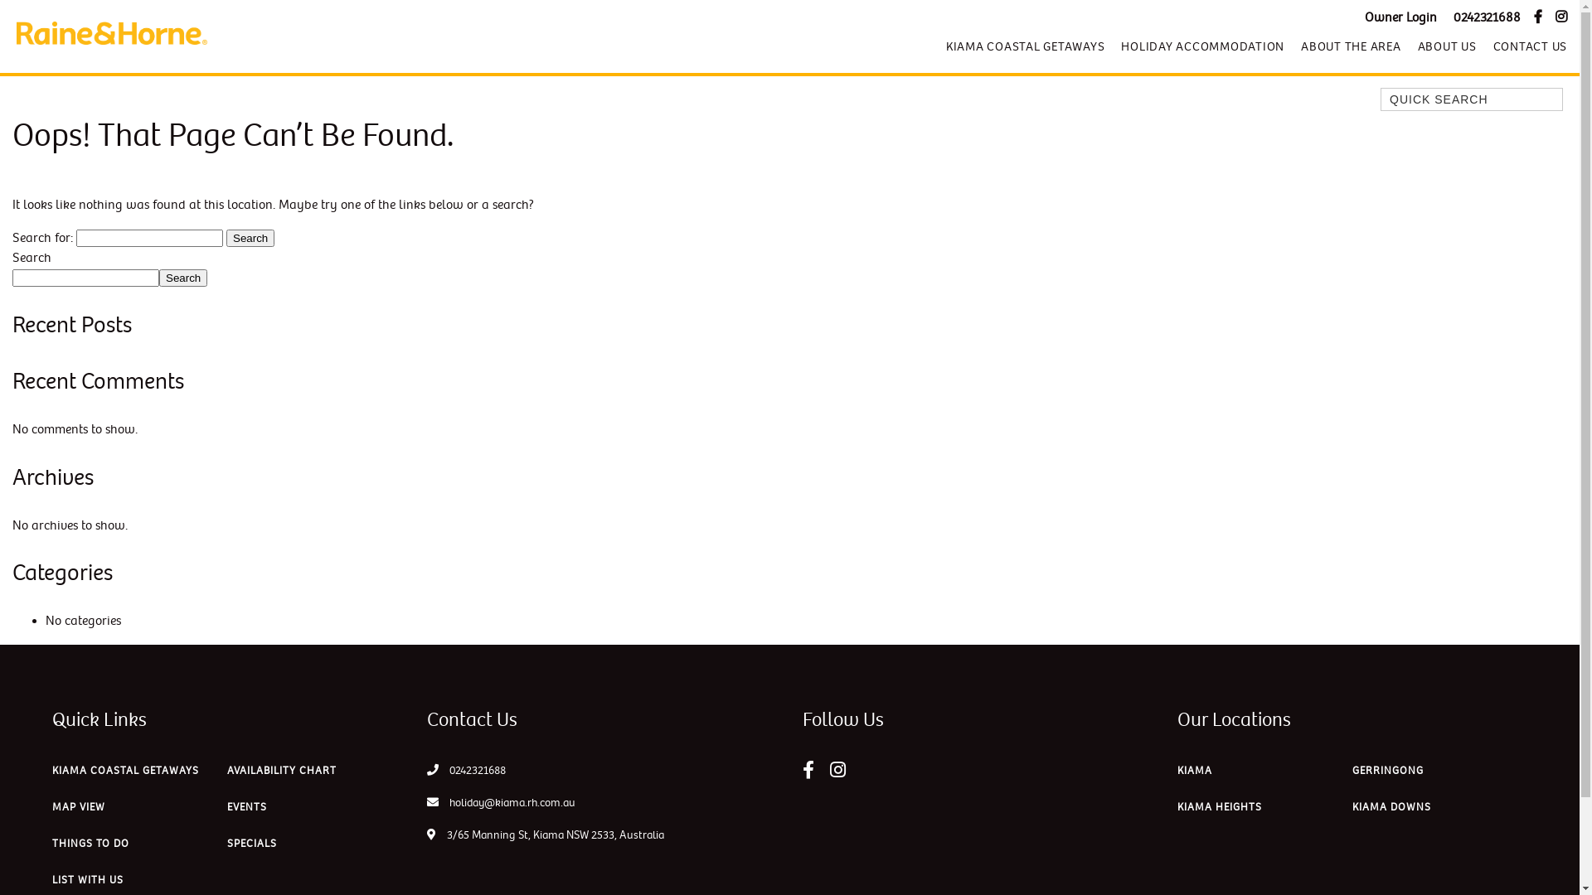  Describe the element at coordinates (1195, 775) in the screenshot. I see `KIAMA` at that location.